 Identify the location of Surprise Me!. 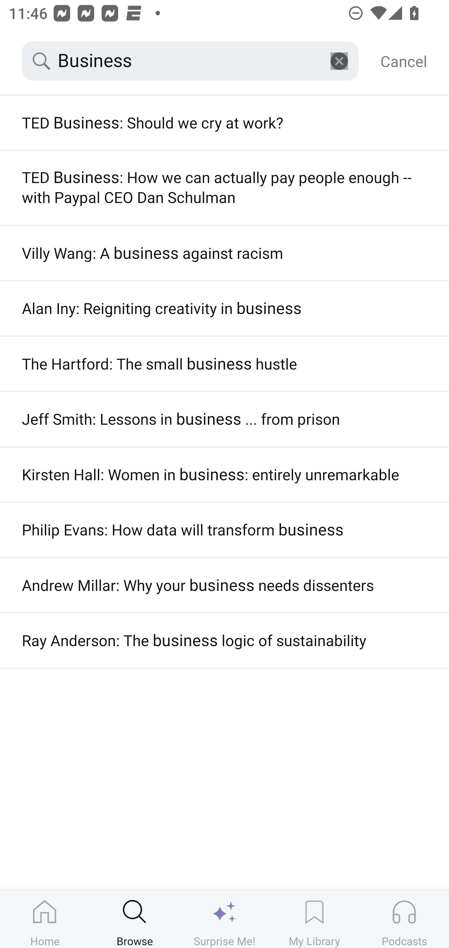
(224, 919).